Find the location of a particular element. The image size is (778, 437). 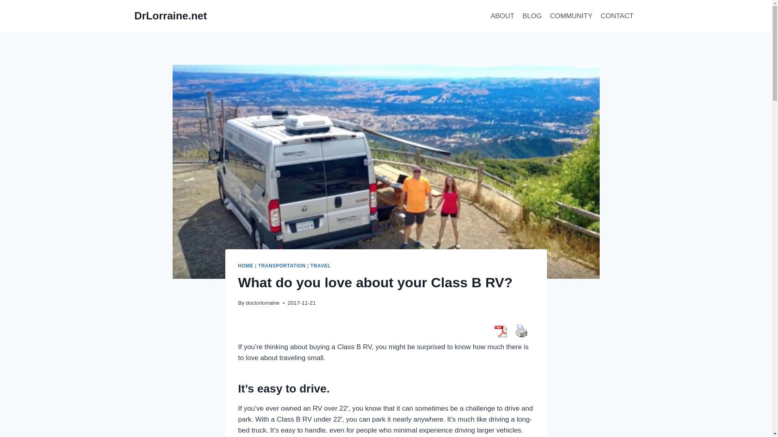

CONTACT is located at coordinates (617, 16).